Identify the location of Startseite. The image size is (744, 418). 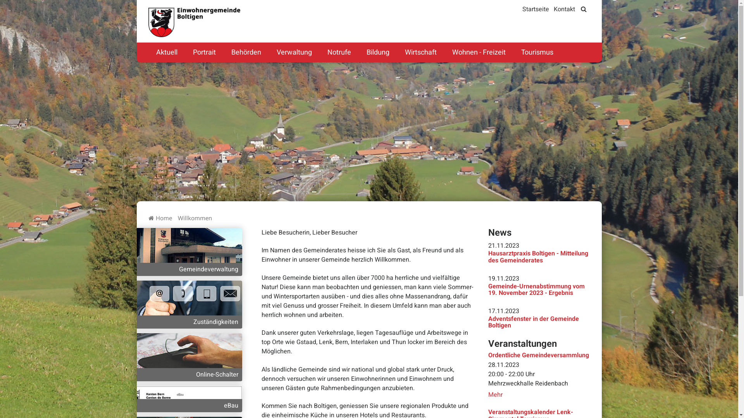
(536, 9).